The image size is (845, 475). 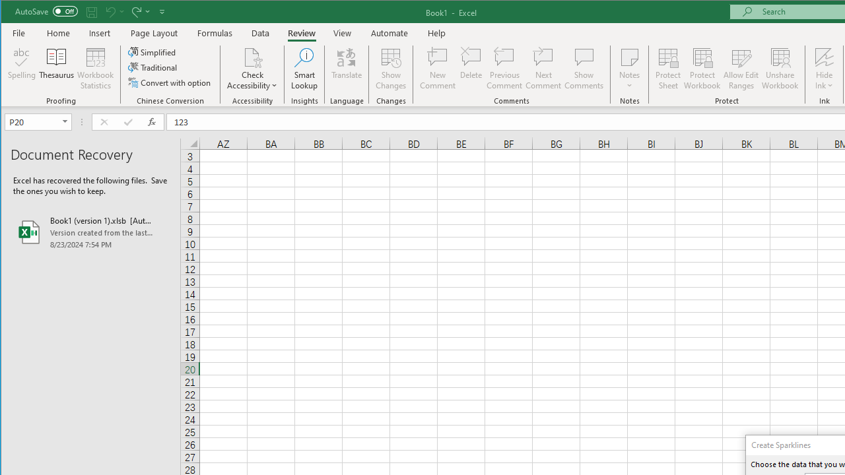 I want to click on Show Changes, so click(x=391, y=69).